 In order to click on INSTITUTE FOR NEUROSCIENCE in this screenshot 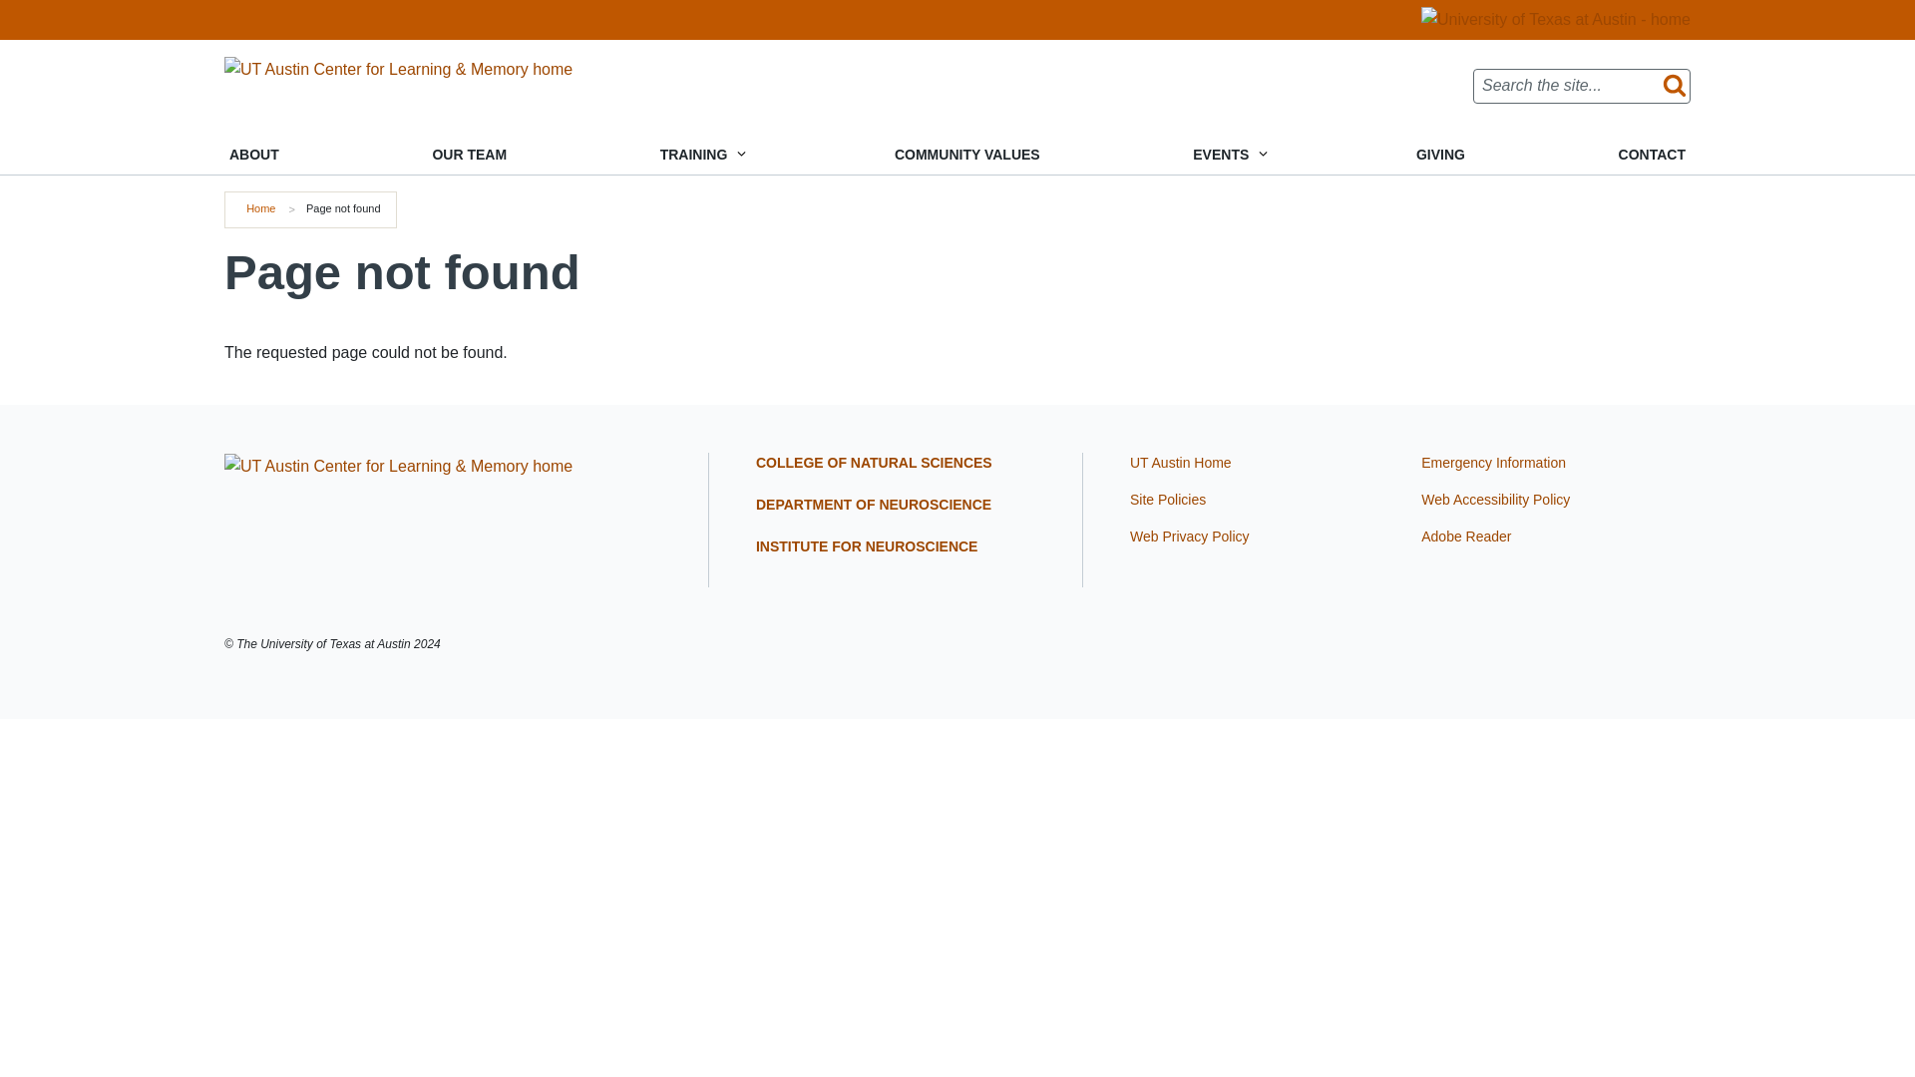, I will do `click(866, 546)`.